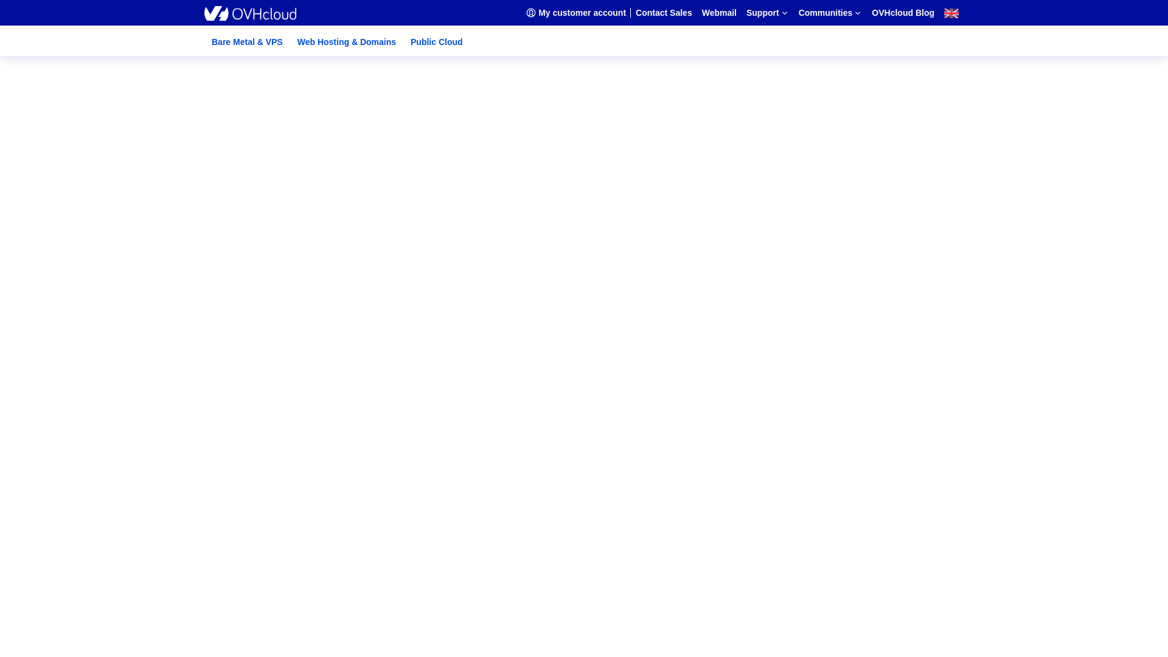  I want to click on Communities, so click(58, 294).